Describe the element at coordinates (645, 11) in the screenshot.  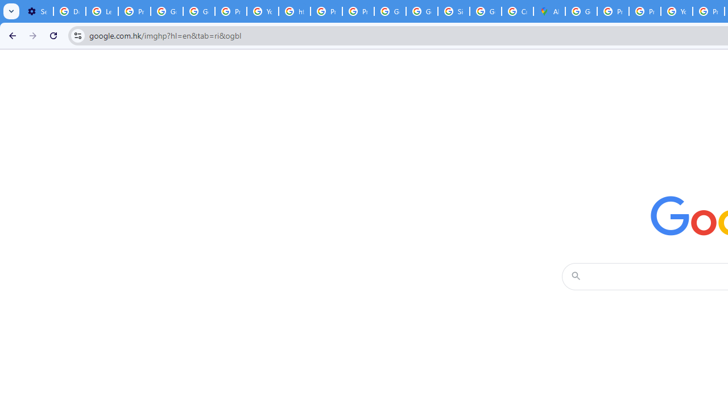
I see `Privacy Help Center - Policies Help` at that location.